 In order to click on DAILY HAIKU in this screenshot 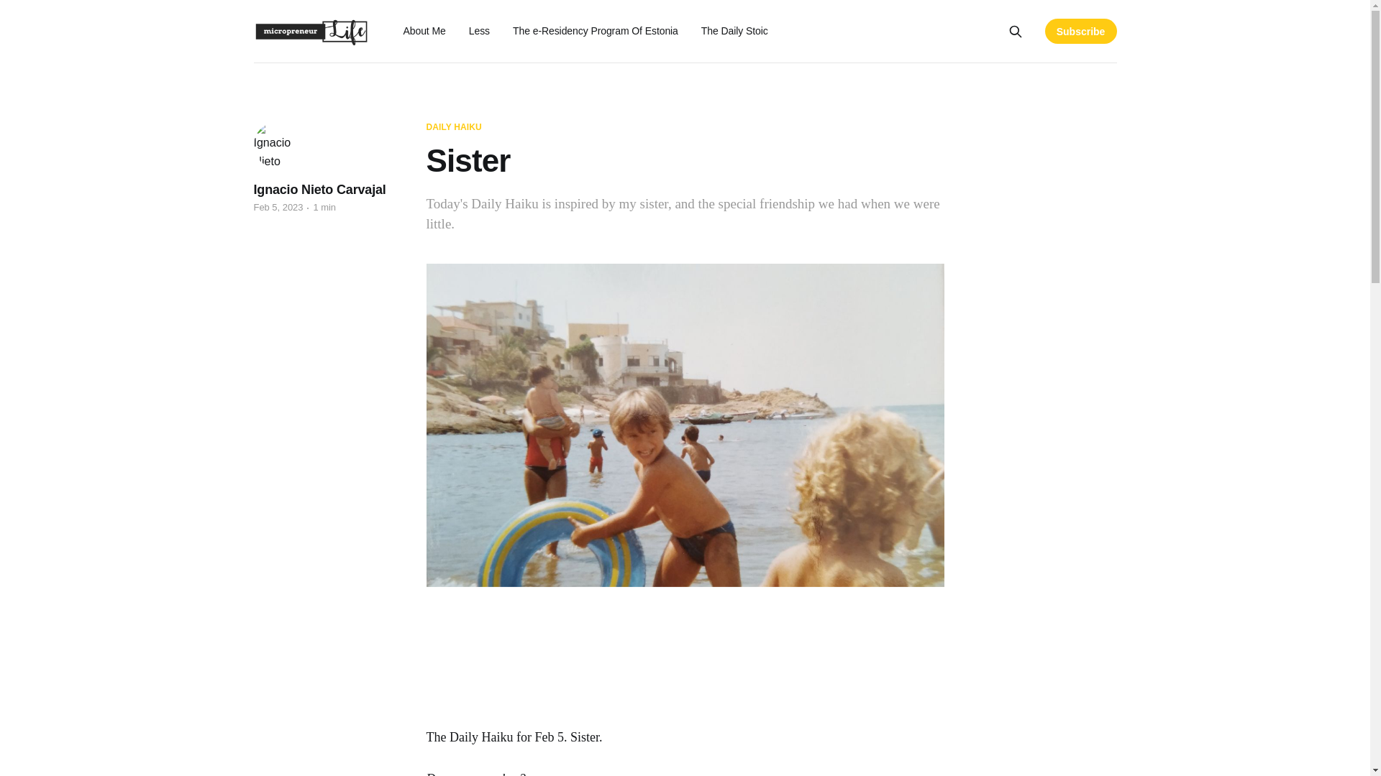, I will do `click(453, 127)`.